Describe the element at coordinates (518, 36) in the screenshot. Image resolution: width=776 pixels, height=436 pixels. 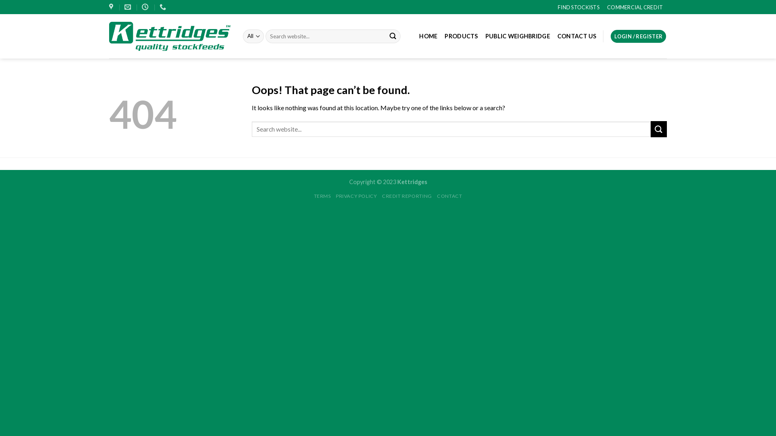
I see `PUBLIC WEIGHBRIDGE` at that location.